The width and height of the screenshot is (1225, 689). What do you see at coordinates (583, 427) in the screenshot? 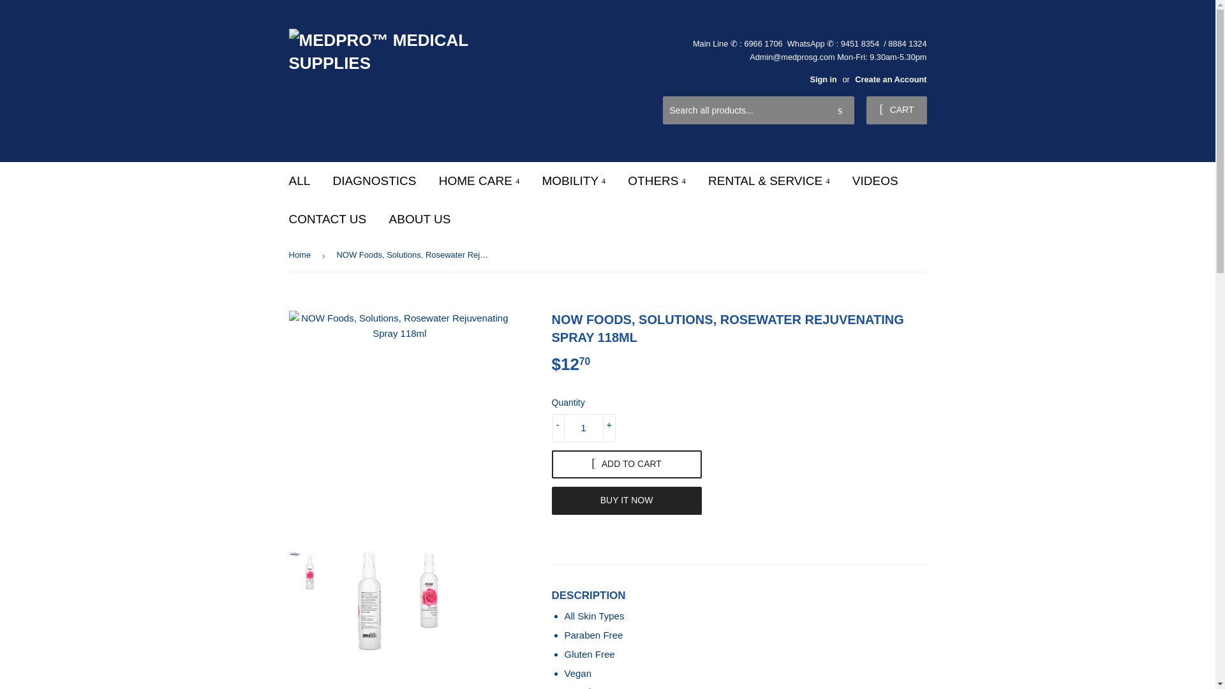
I see `1` at bounding box center [583, 427].